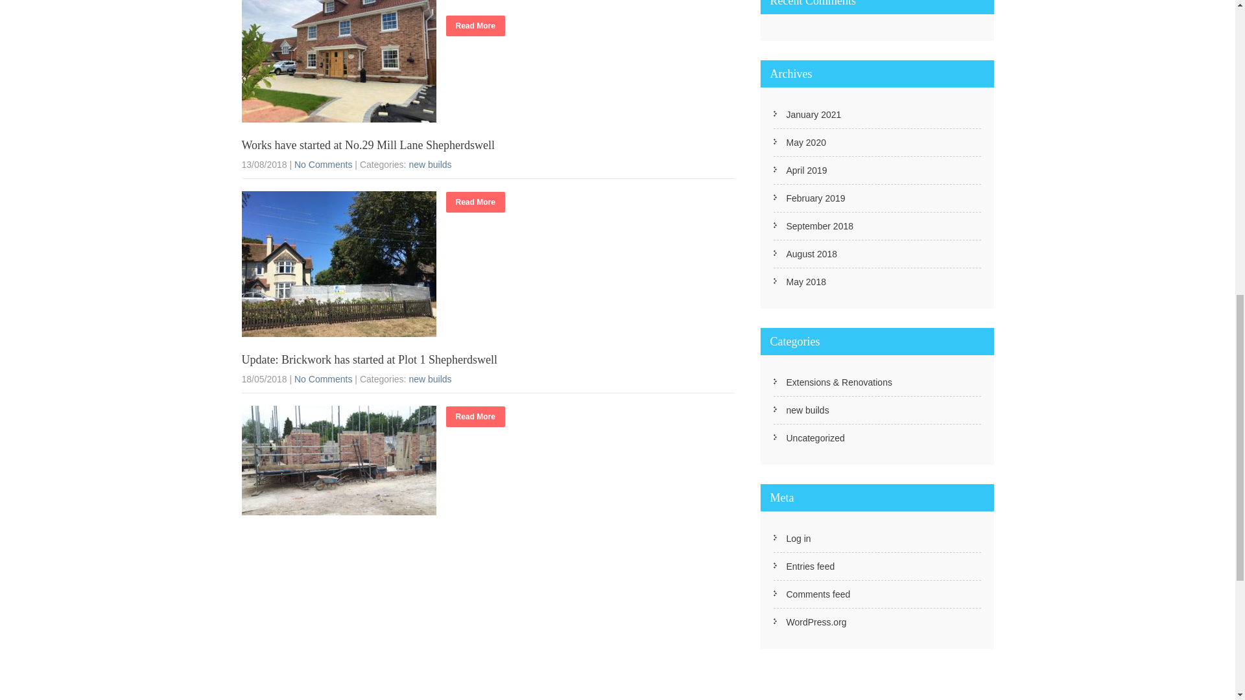 The image size is (1245, 700). I want to click on new builds, so click(429, 379).